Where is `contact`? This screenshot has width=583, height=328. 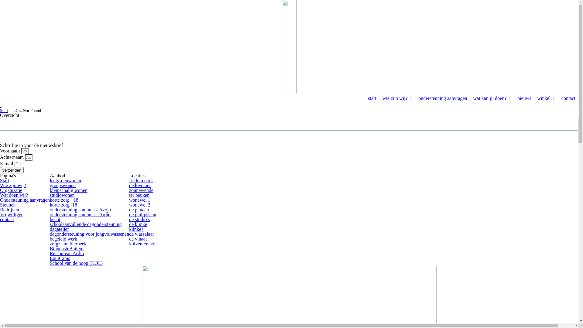 contact is located at coordinates (7, 219).